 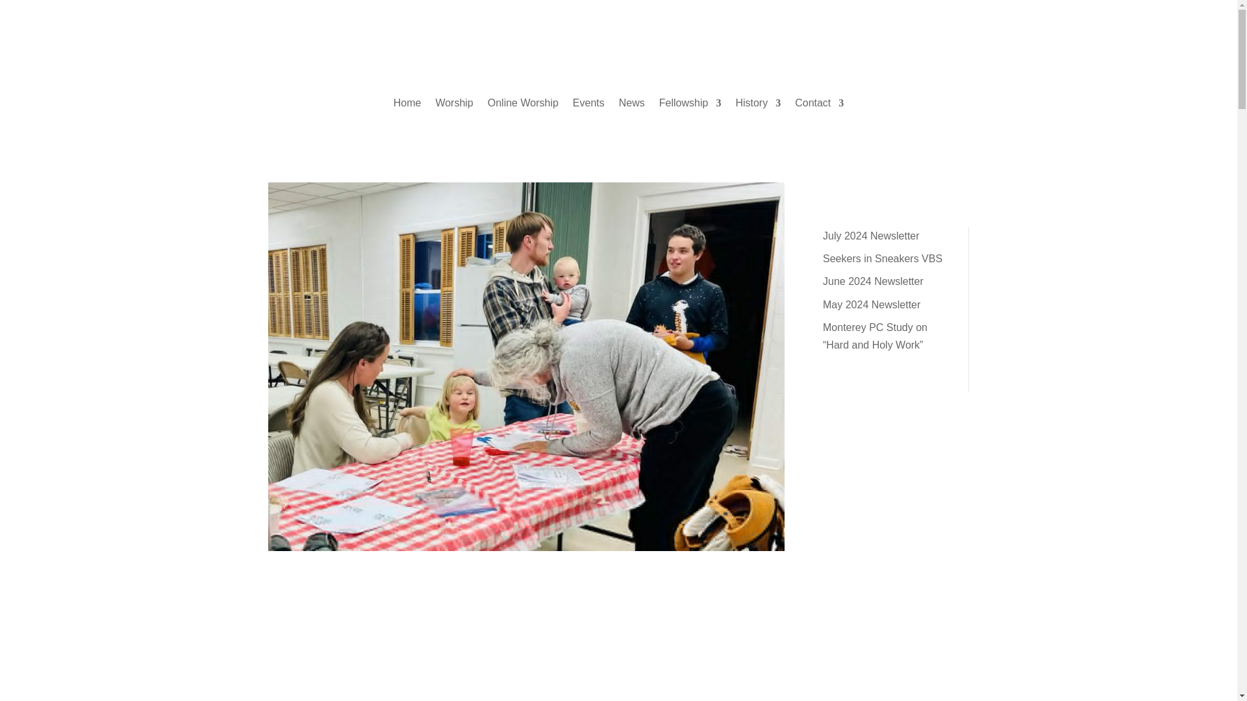 What do you see at coordinates (407, 105) in the screenshot?
I see `Home` at bounding box center [407, 105].